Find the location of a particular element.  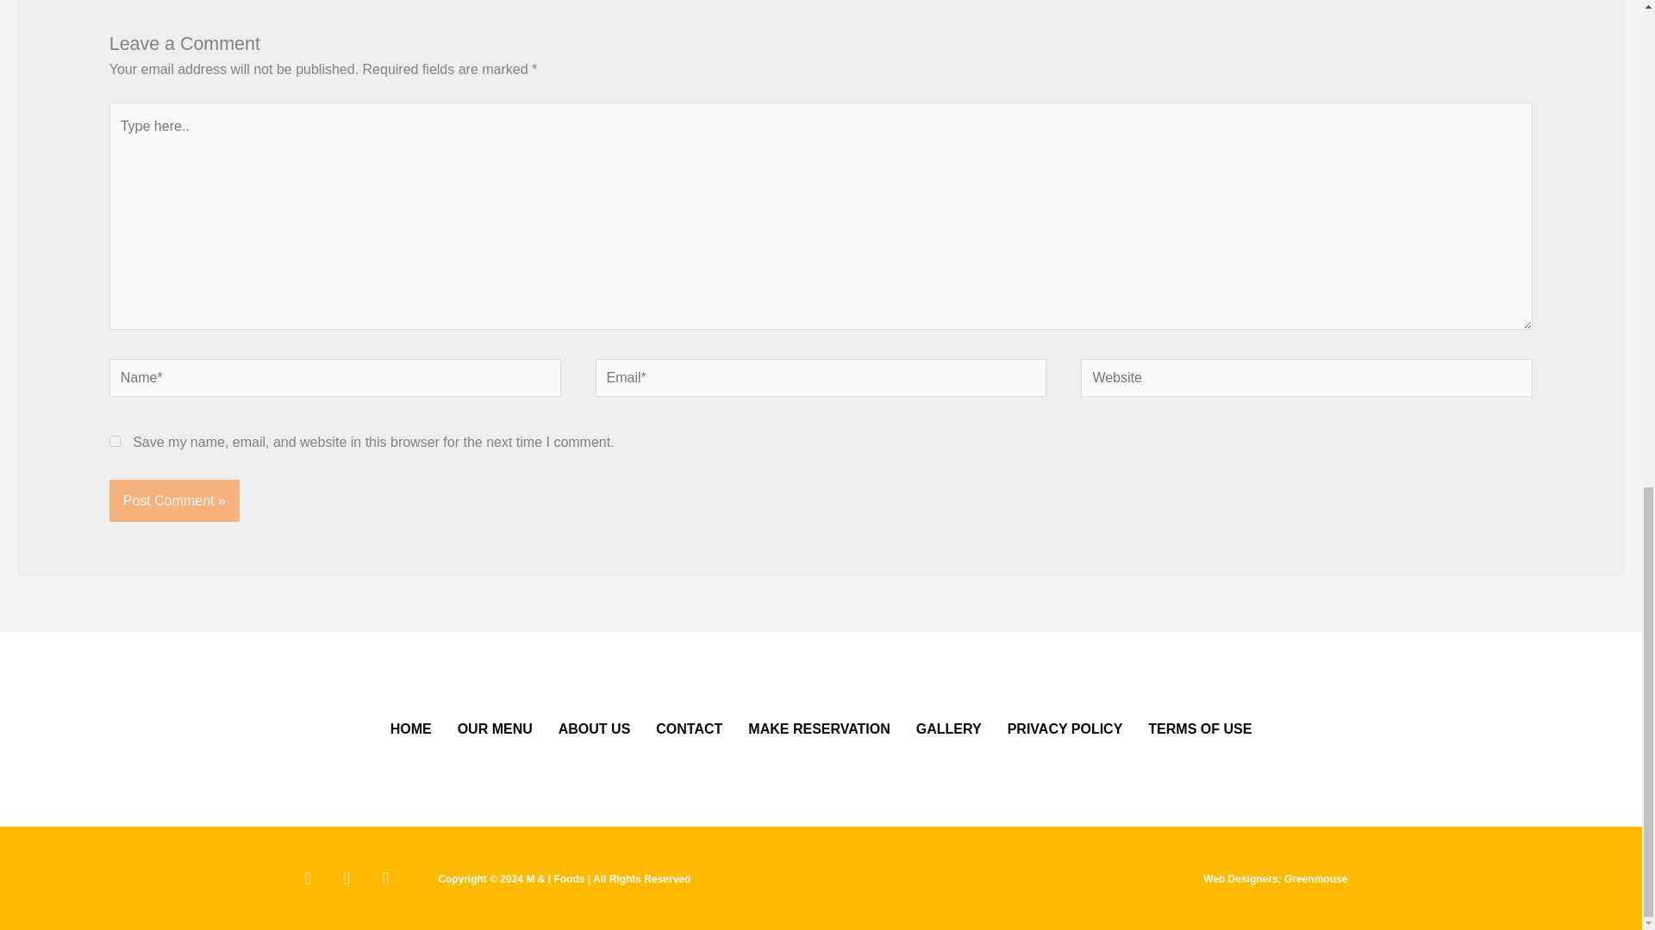

OUR MENU is located at coordinates (495, 729).